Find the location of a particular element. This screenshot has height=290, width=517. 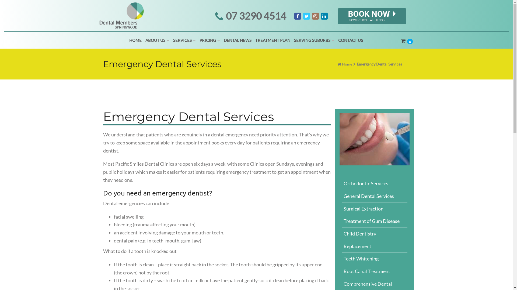

Treatment of Gum Disease is located at coordinates (375, 221).